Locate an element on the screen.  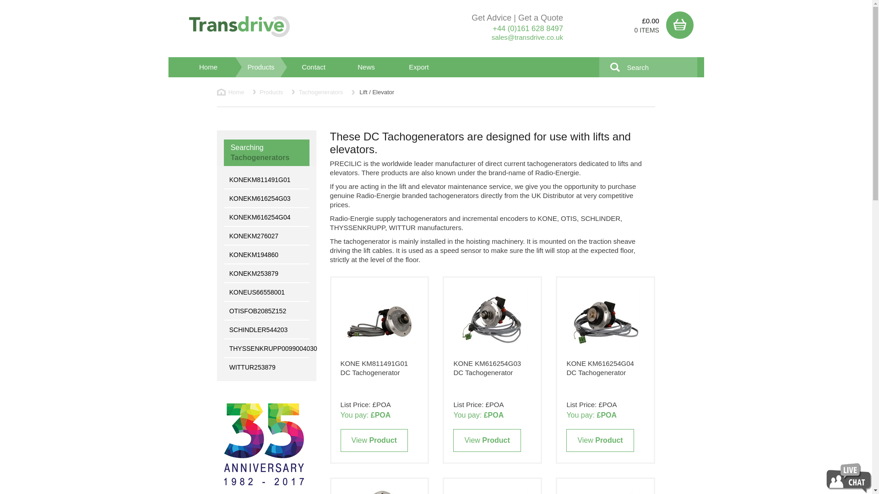
View Product is located at coordinates (600, 440).